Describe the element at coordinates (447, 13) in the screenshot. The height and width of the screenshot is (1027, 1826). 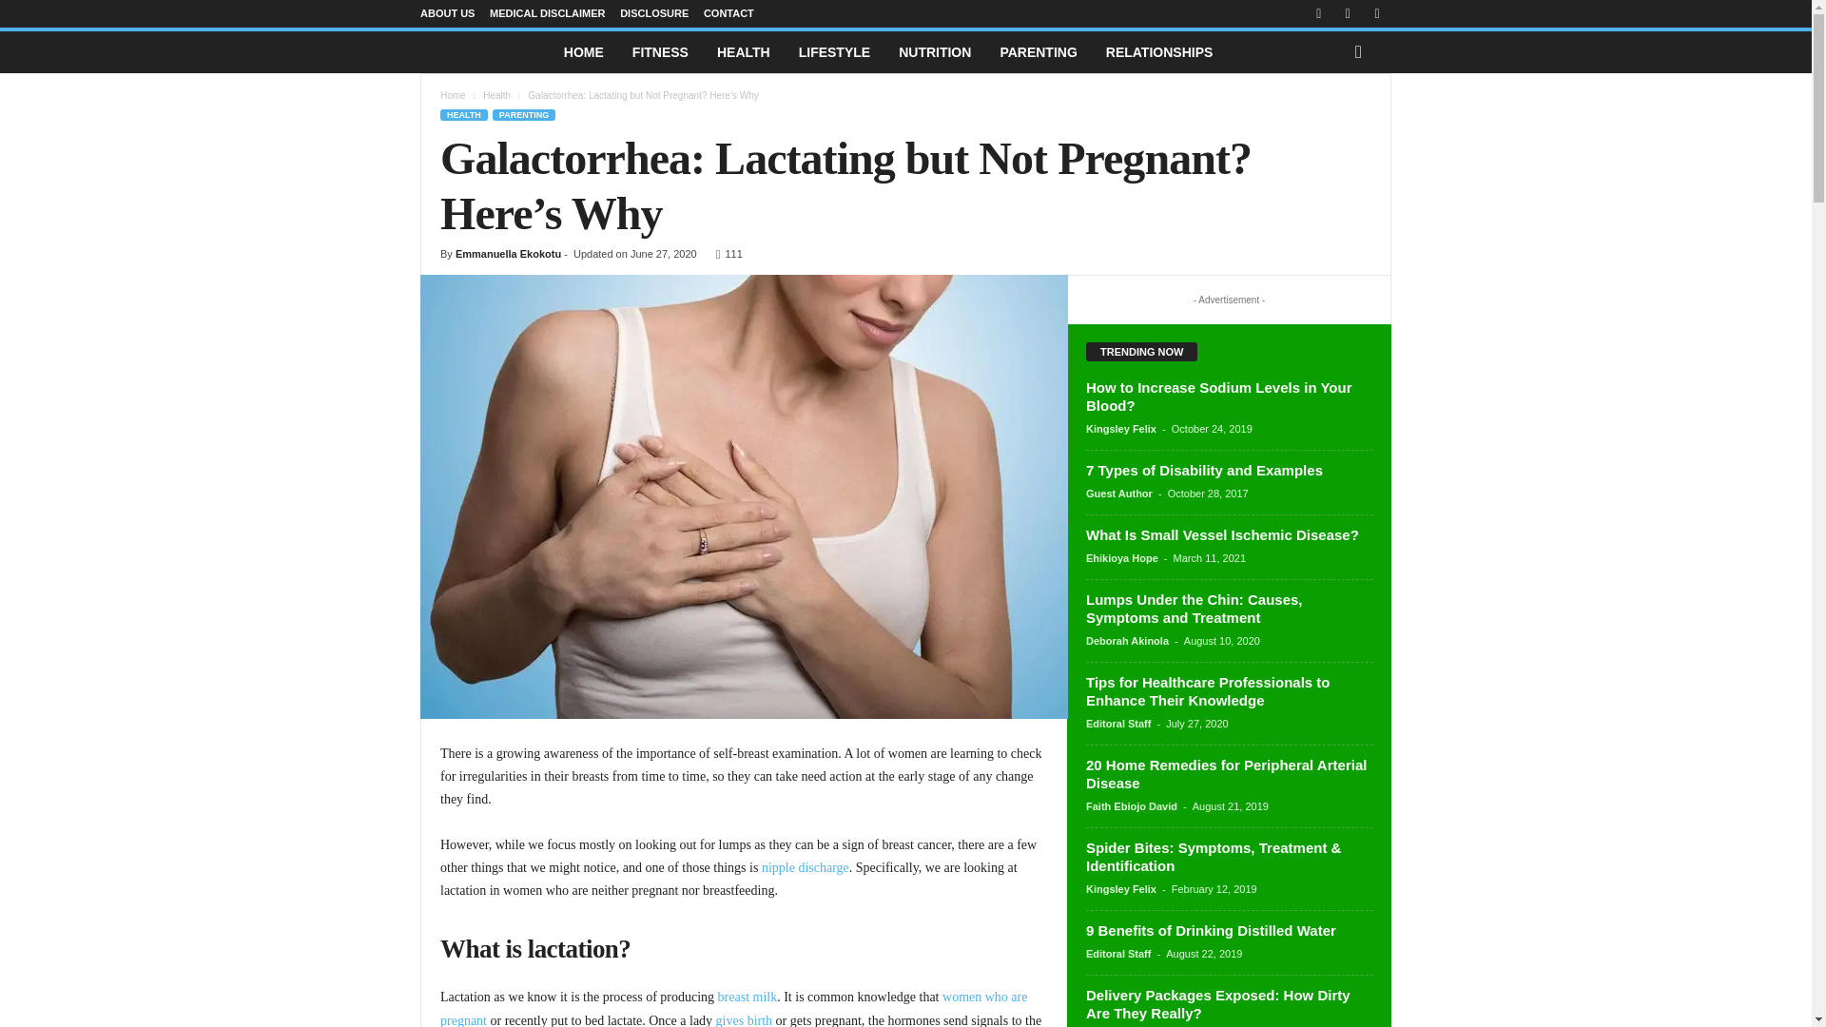
I see `ABOUT US` at that location.